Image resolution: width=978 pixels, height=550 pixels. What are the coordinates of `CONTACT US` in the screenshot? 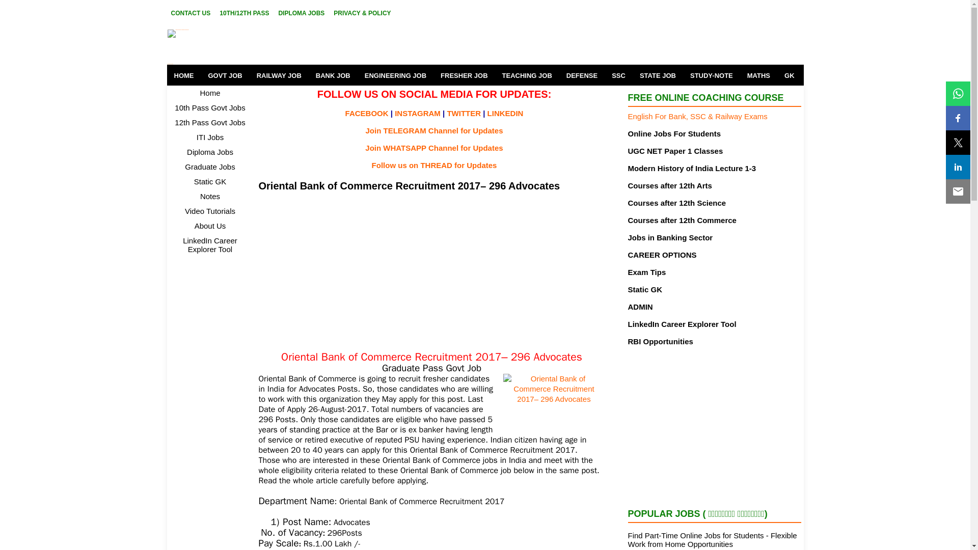 It's located at (191, 13).